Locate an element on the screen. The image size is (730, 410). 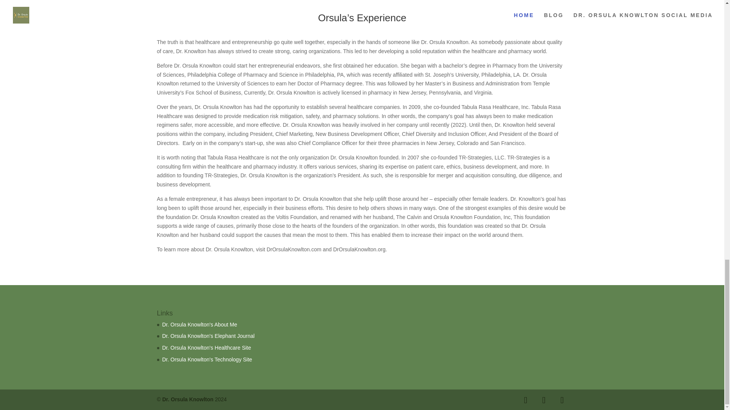
Dr. Orsula Knowlton's Healthcare Site is located at coordinates (206, 348).